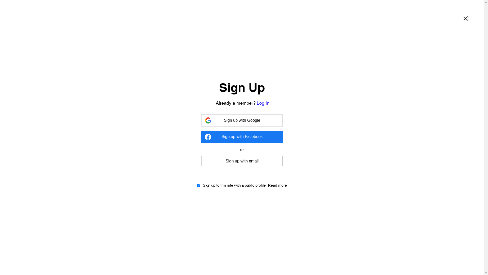 Image resolution: width=488 pixels, height=275 pixels. What do you see at coordinates (242, 137) in the screenshot?
I see `Sign up with Facebook` at bounding box center [242, 137].